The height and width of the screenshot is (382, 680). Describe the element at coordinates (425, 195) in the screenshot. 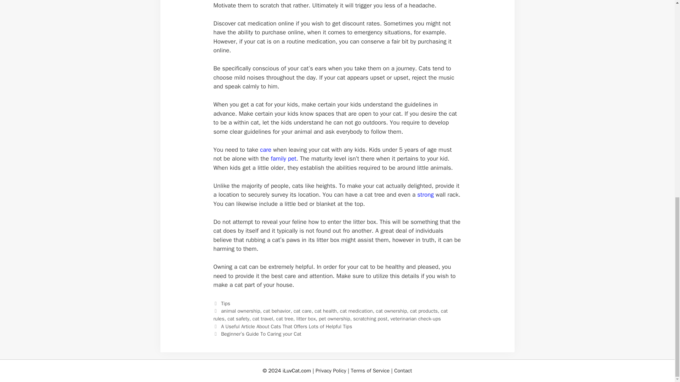

I see `strong` at that location.